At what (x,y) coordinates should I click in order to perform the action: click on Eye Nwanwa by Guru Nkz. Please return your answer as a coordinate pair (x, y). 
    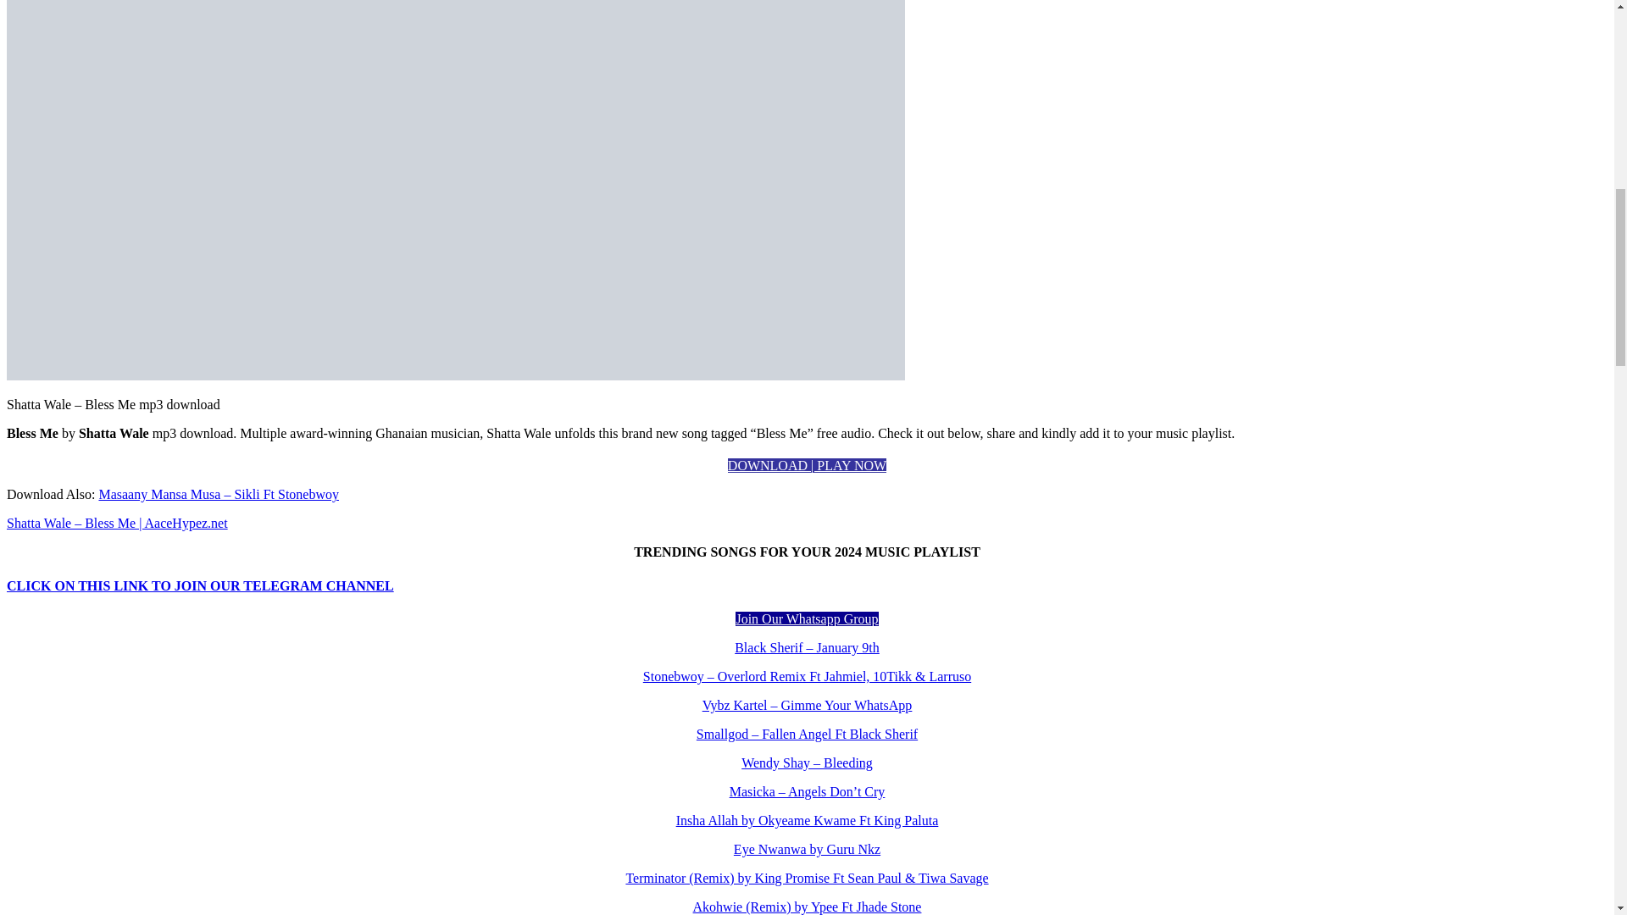
    Looking at the image, I should click on (807, 849).